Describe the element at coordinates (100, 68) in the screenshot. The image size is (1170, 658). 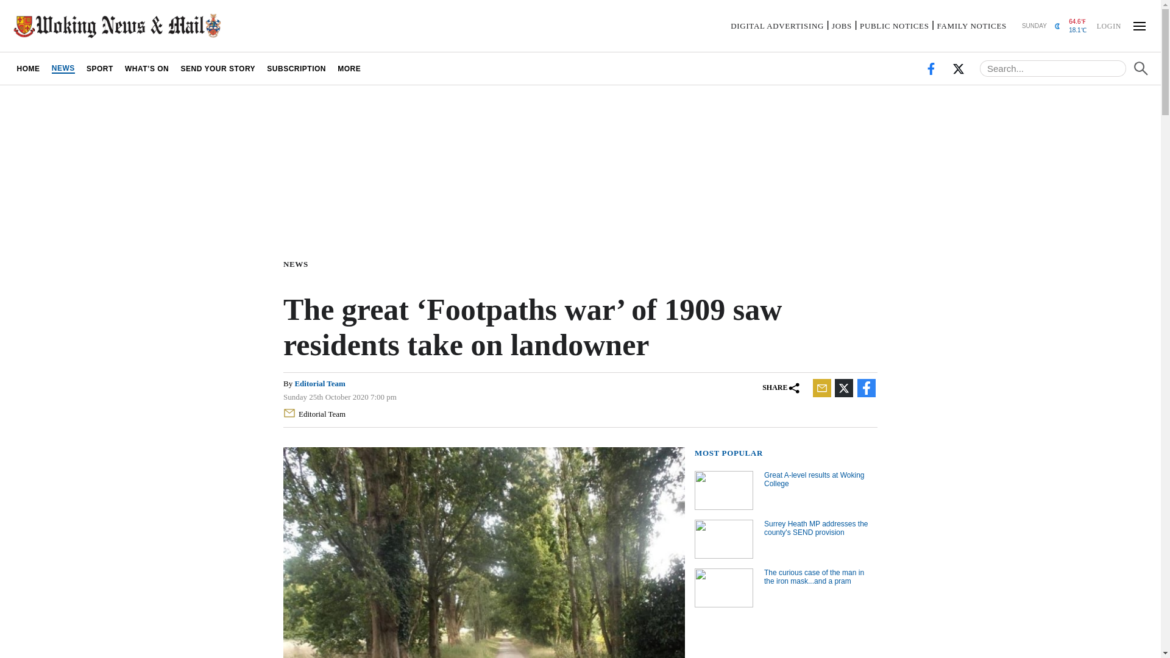
I see `SPORT` at that location.